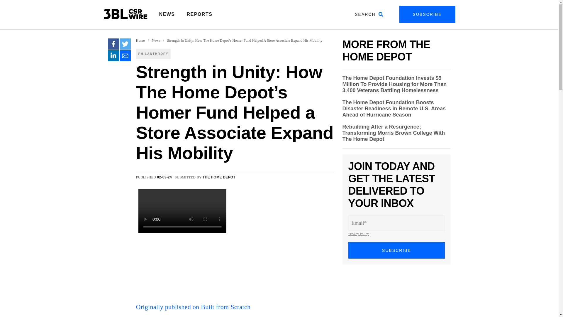 The image size is (563, 317). I want to click on Privacy Policy, so click(358, 234).